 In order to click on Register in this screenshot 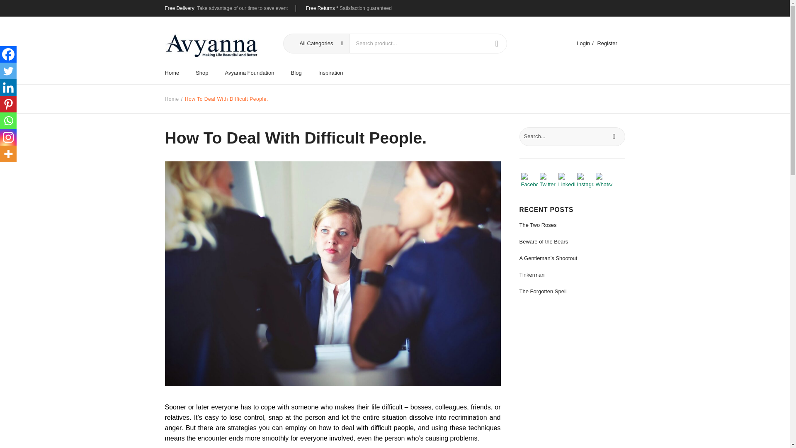, I will do `click(607, 43)`.